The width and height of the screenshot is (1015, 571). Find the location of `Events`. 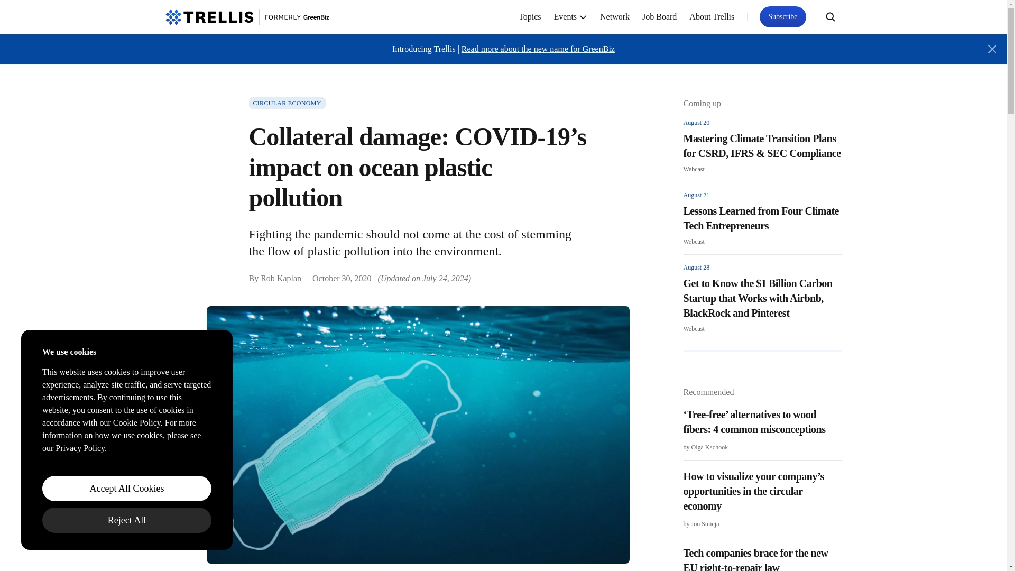

Events is located at coordinates (571, 17).